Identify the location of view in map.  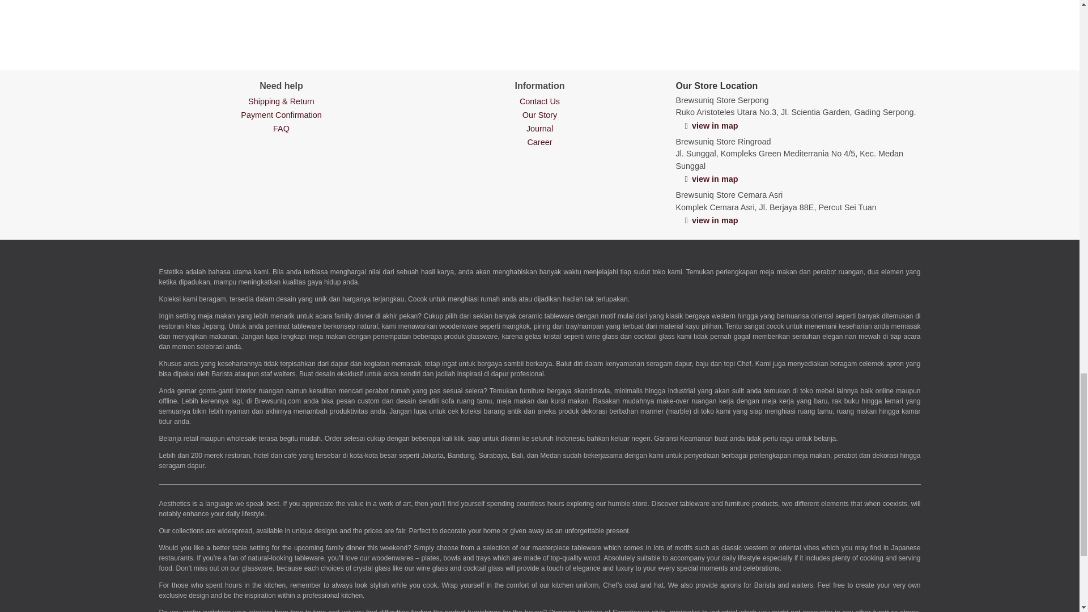
(711, 220).